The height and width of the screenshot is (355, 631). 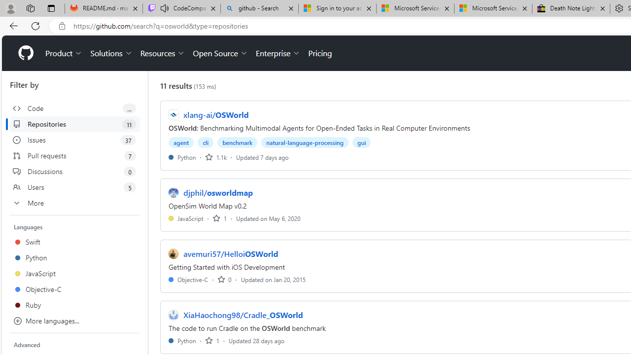 What do you see at coordinates (278, 53) in the screenshot?
I see `Enterprise` at bounding box center [278, 53].